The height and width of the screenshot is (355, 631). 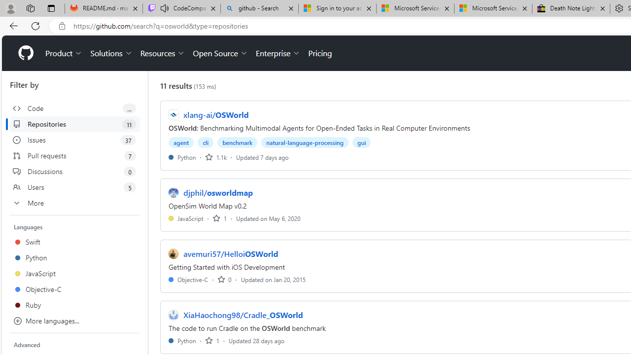 What do you see at coordinates (278, 53) in the screenshot?
I see `Enterprise` at bounding box center [278, 53].